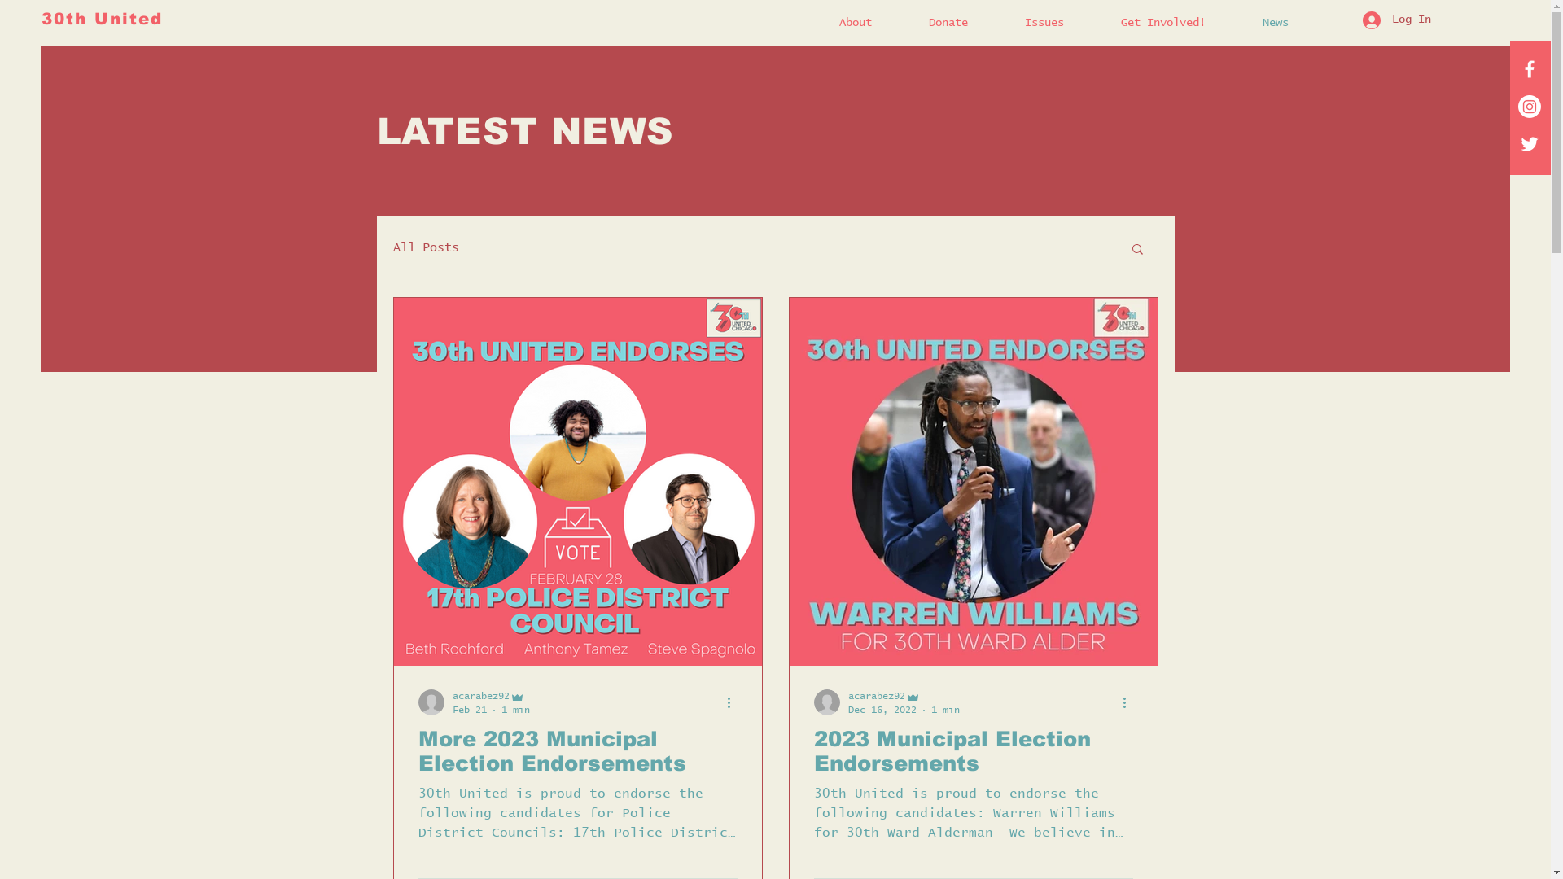  Describe the element at coordinates (974, 751) in the screenshot. I see `2023 Municipal Election Endorsements` at that location.